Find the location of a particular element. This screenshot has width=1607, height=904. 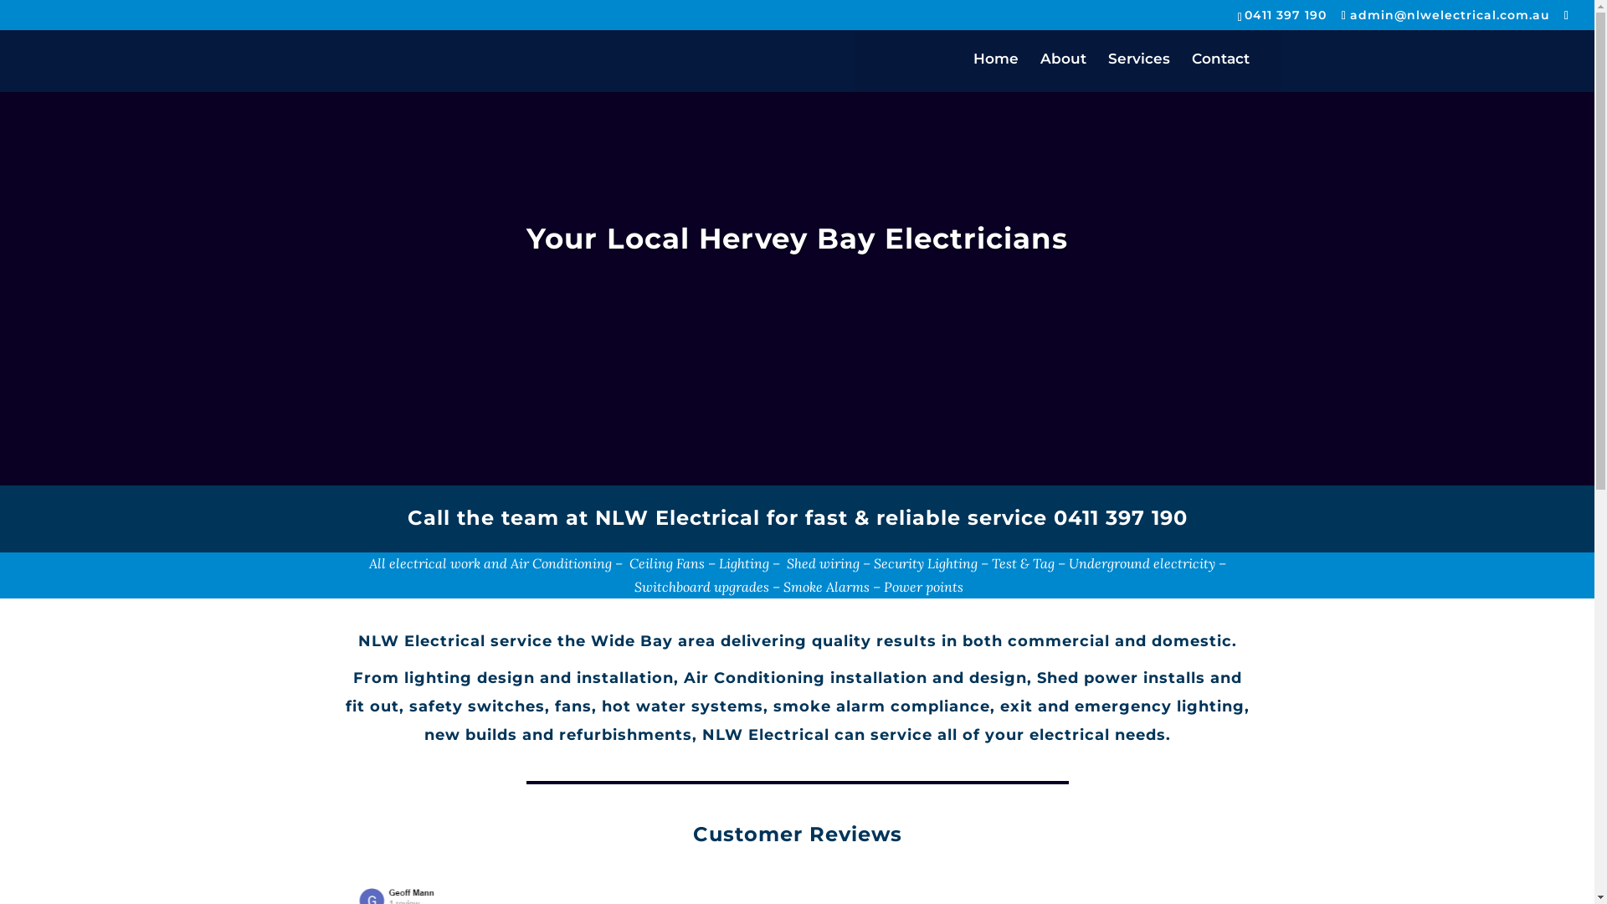

Home is located at coordinates (995, 72).